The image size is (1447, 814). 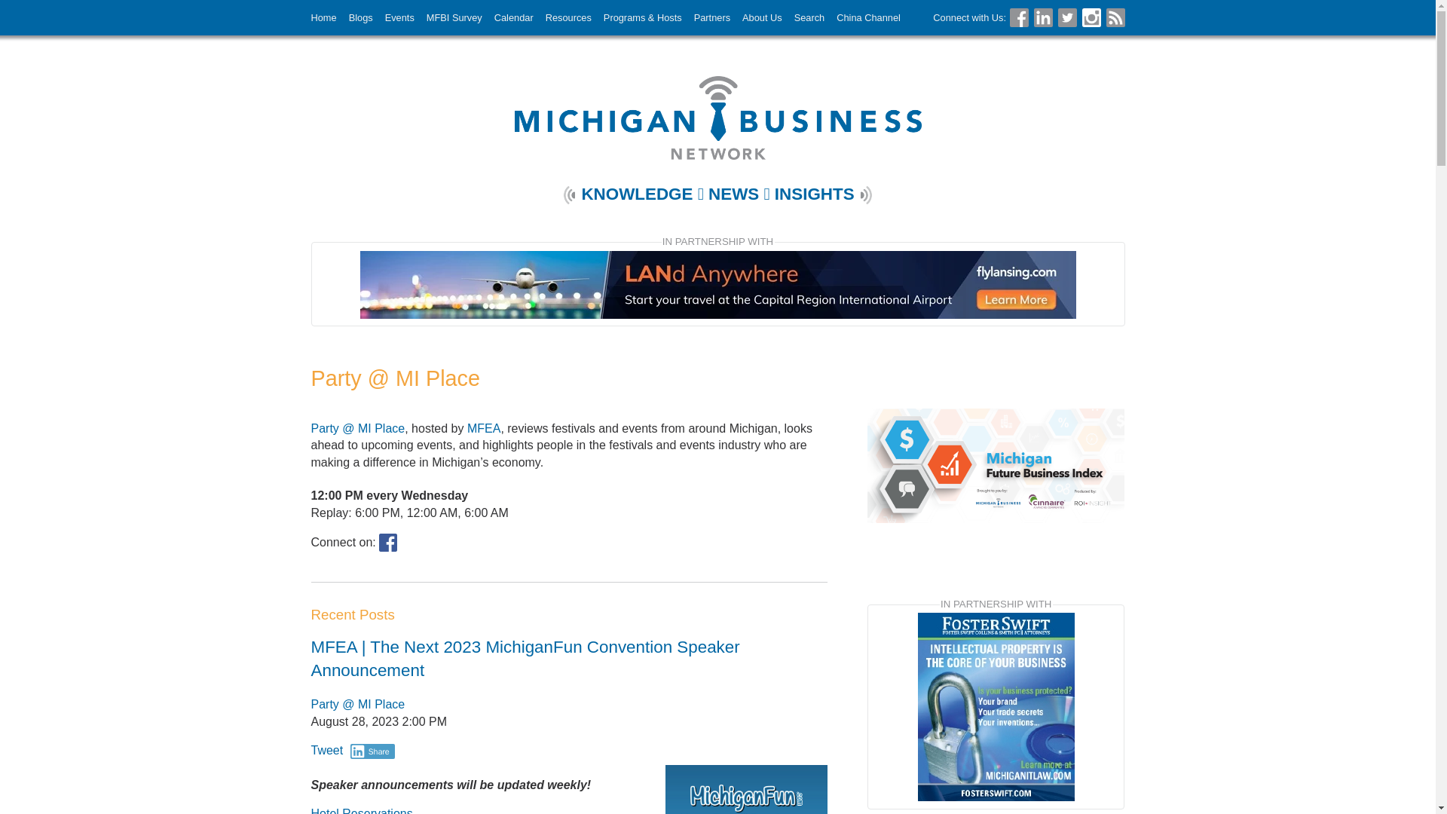 I want to click on Events, so click(x=405, y=17).